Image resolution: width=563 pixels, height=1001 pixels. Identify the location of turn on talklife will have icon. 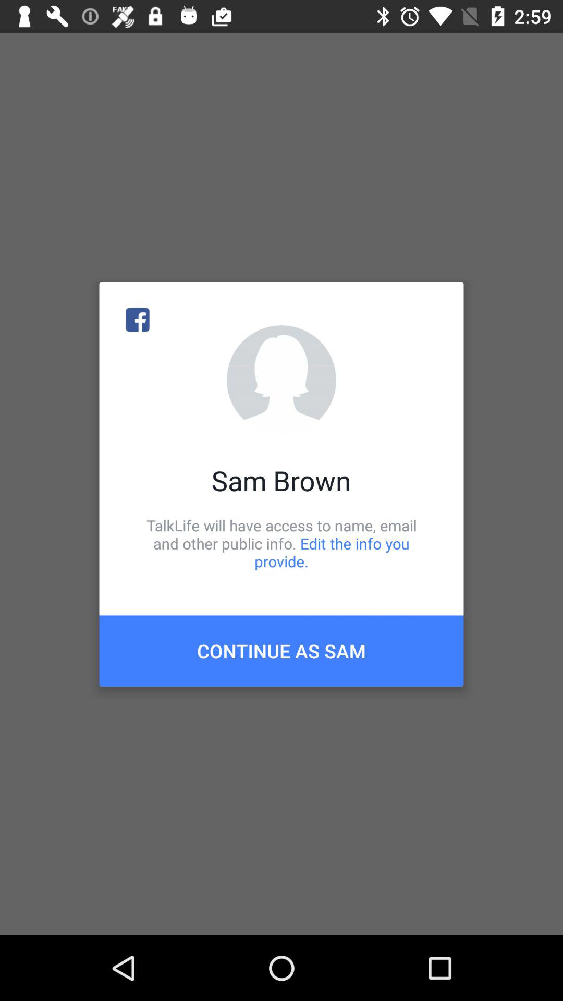
(281, 543).